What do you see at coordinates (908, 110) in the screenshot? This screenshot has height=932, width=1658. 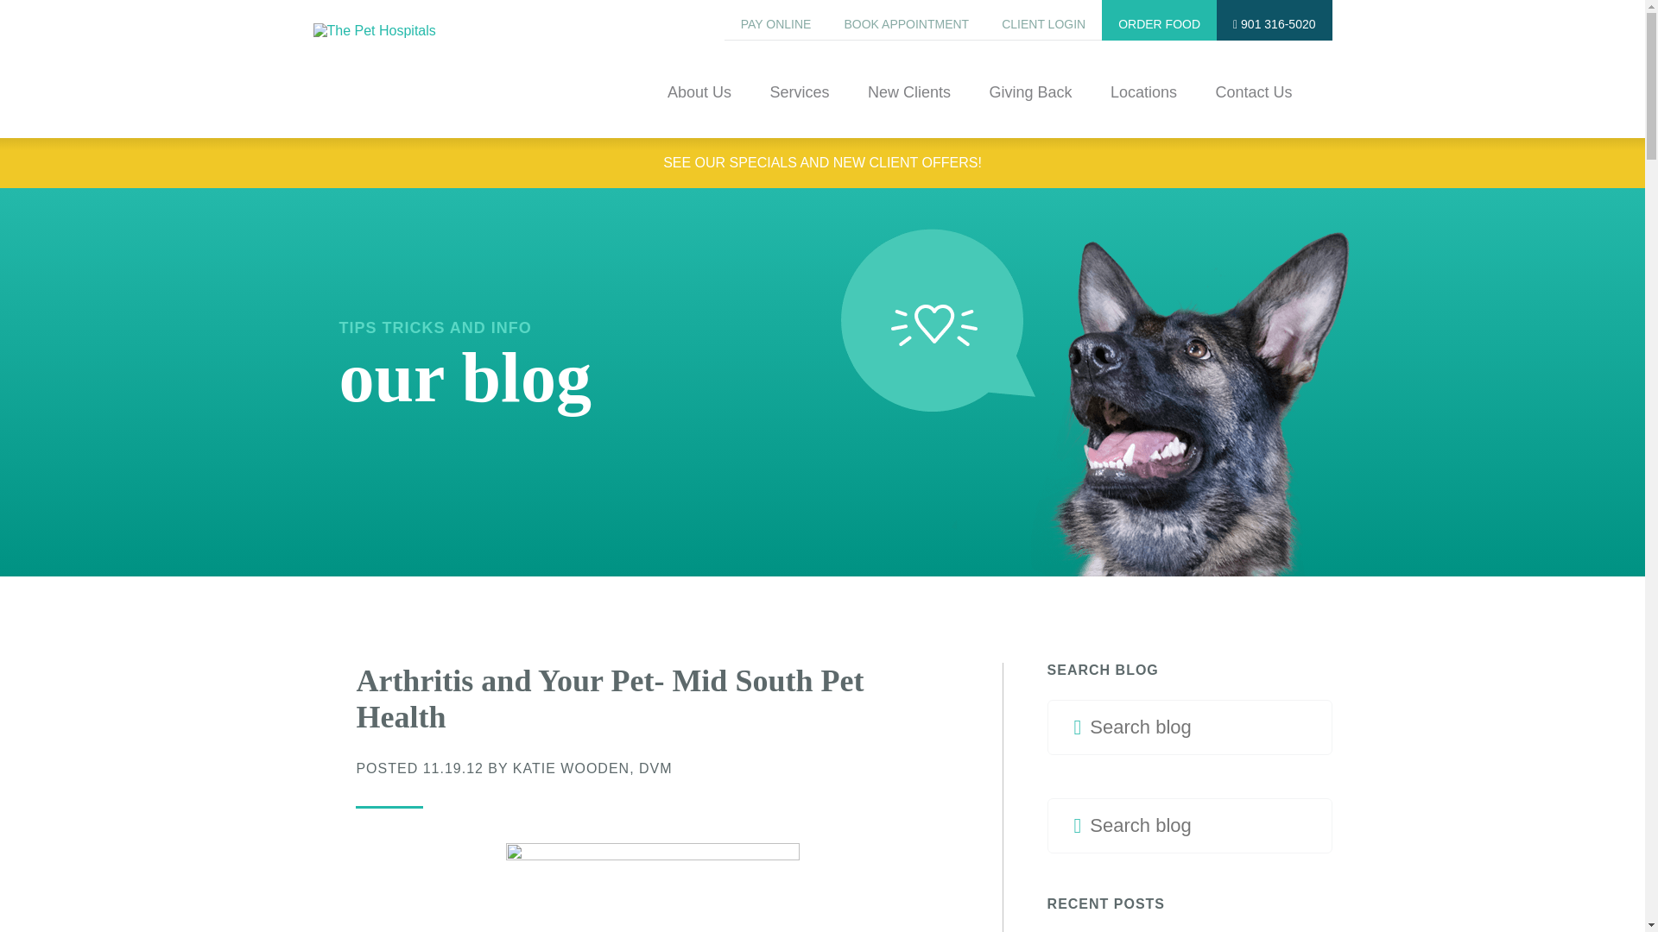 I see `New Clients` at bounding box center [908, 110].